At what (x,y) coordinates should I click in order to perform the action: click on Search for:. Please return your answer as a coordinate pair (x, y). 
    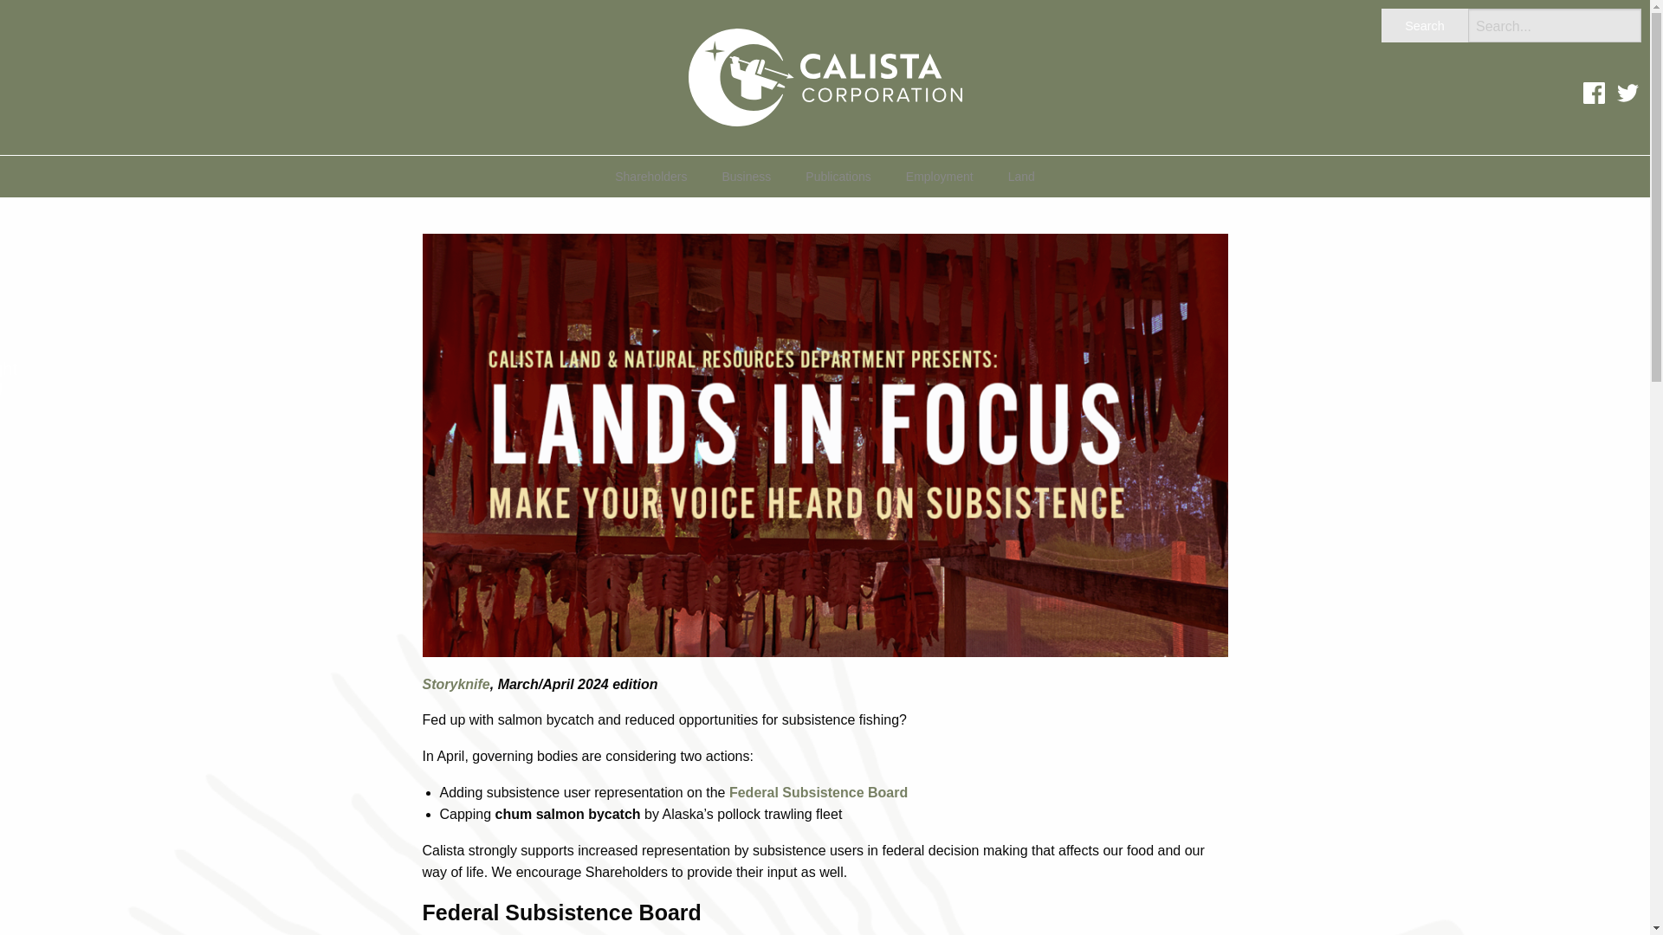
    Looking at the image, I should click on (1555, 24).